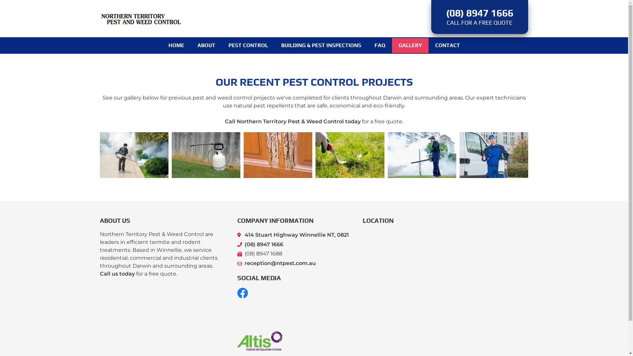 The width and height of the screenshot is (633, 356). What do you see at coordinates (380, 45) in the screenshot?
I see `FAQ` at bounding box center [380, 45].